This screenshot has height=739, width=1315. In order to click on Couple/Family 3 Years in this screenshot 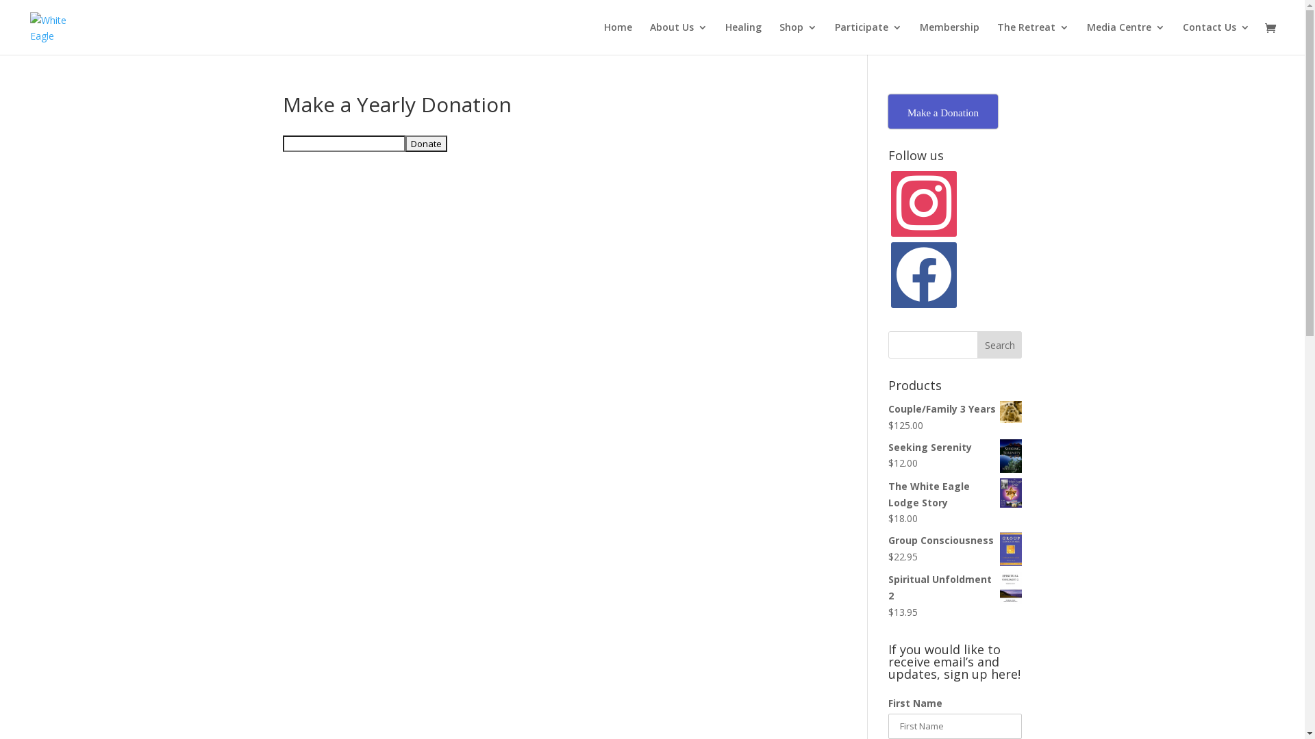, I will do `click(955, 409)`.